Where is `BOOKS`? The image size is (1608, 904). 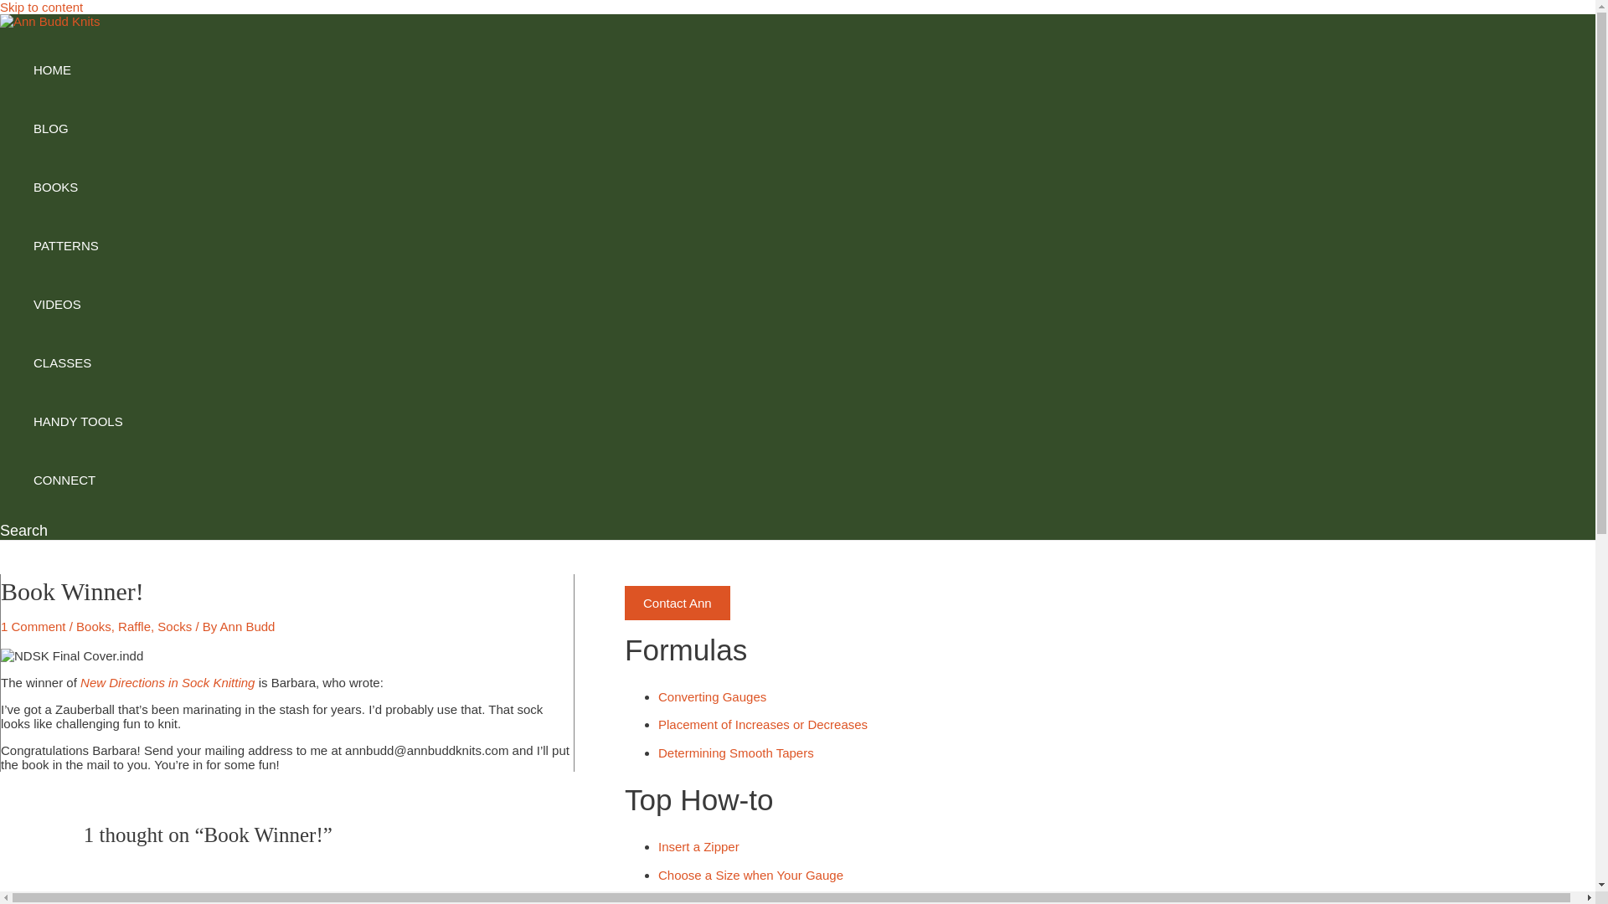 BOOKS is located at coordinates (79, 187).